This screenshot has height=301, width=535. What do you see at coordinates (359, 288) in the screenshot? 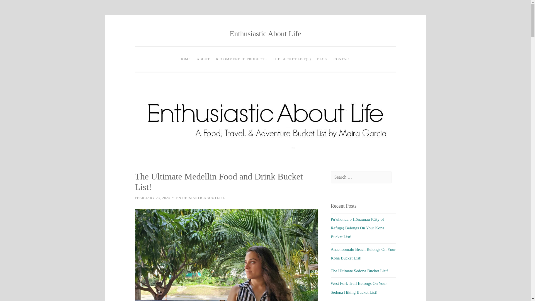
I see `West Fork Trail Belongs On Your Sedona Hiking Bucket List!` at bounding box center [359, 288].